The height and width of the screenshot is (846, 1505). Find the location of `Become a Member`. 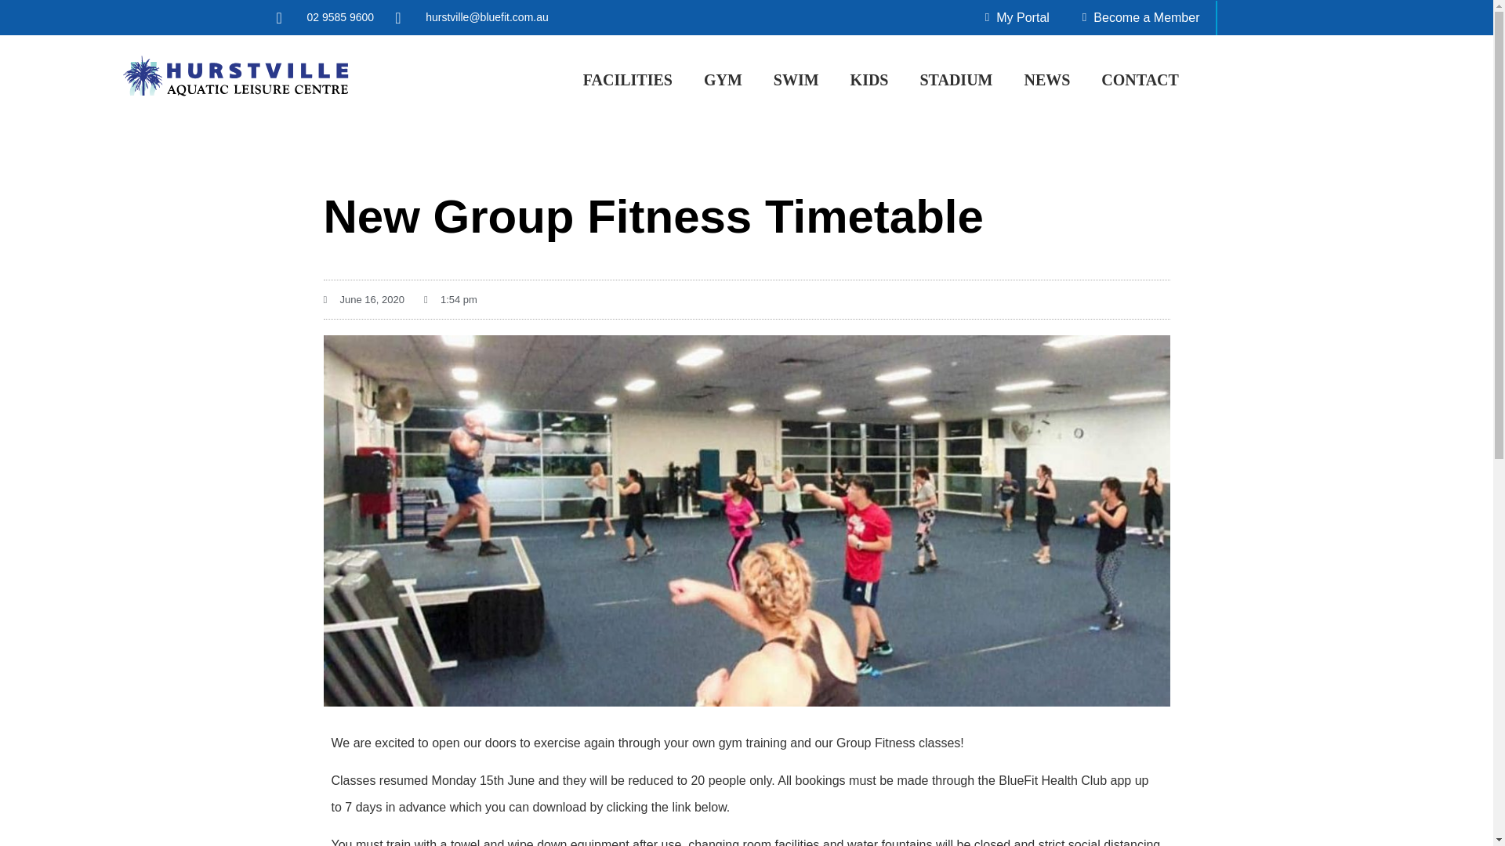

Become a Member is located at coordinates (1141, 17).